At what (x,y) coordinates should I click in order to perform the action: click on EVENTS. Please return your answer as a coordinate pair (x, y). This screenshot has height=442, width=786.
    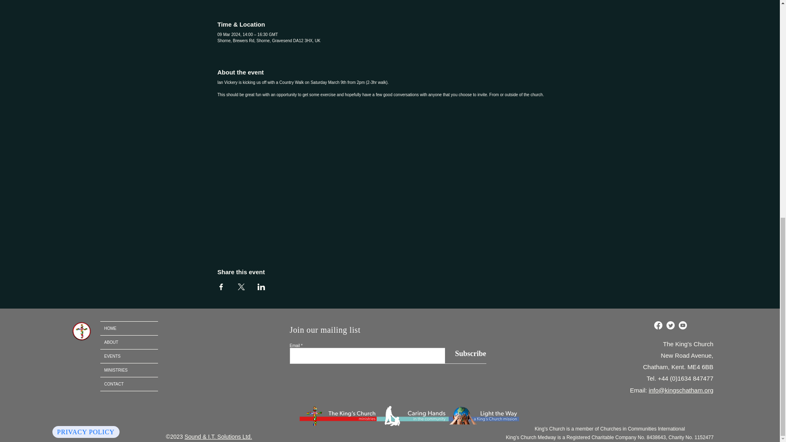
    Looking at the image, I should click on (129, 356).